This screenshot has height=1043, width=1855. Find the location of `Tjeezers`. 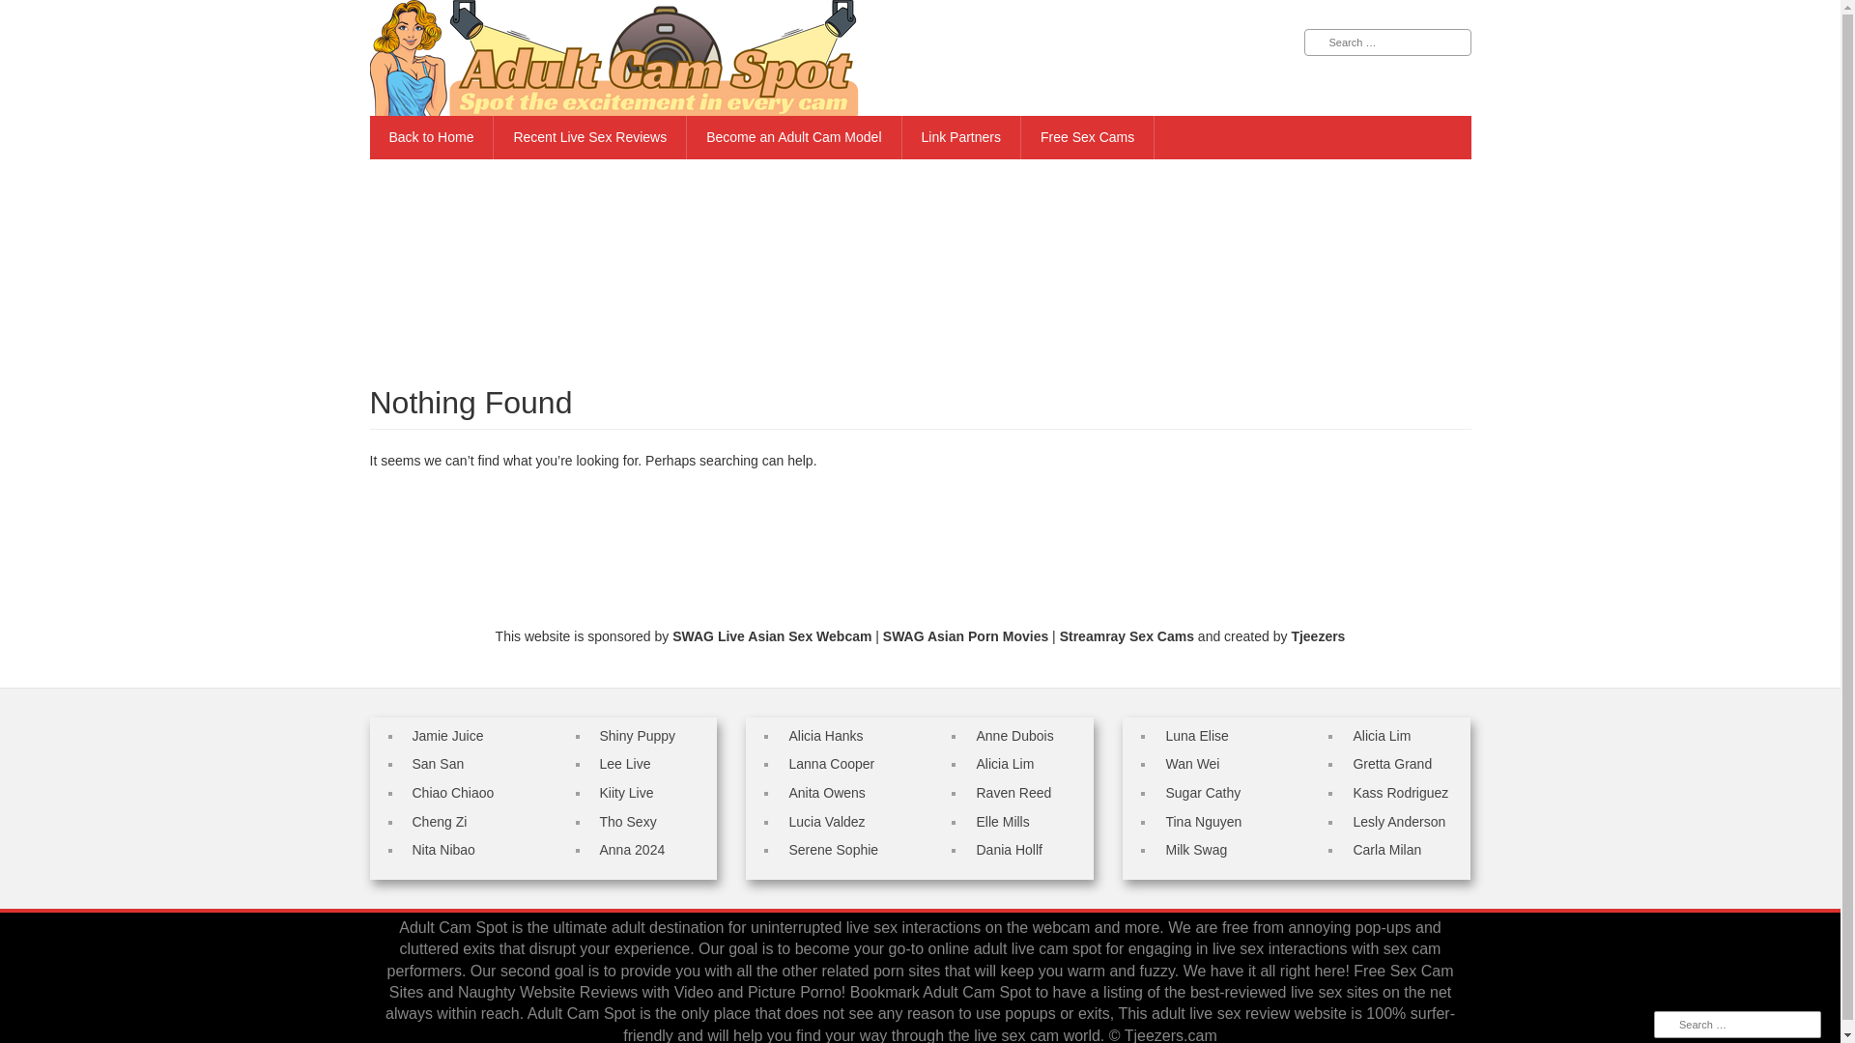

Tjeezers is located at coordinates (1318, 636).